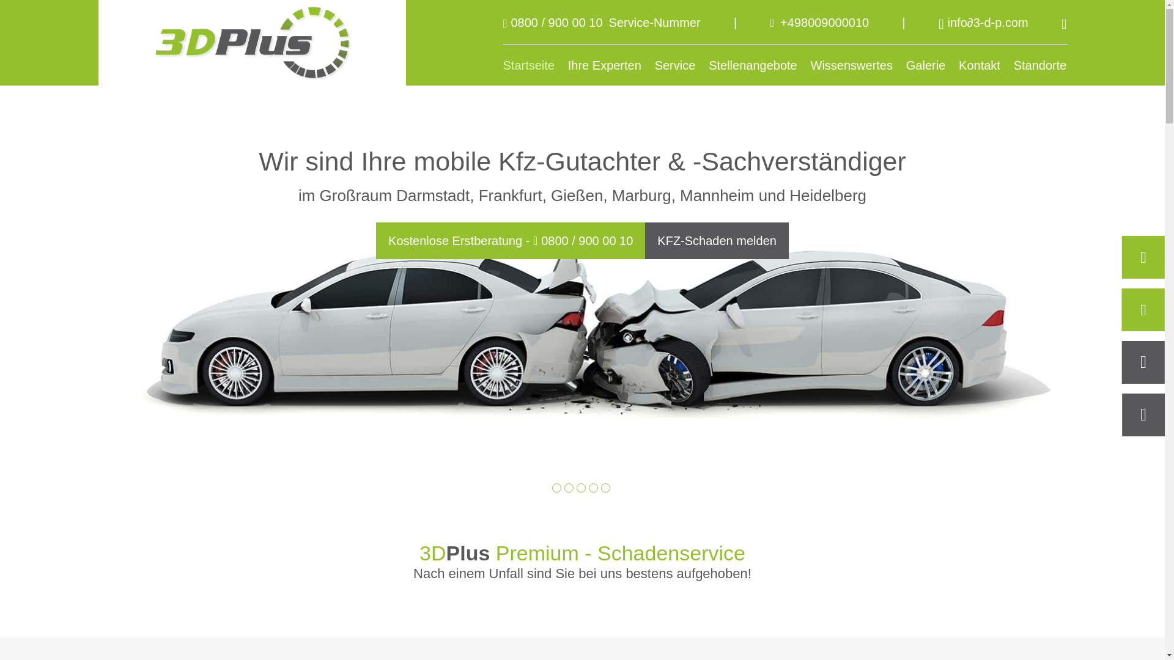  What do you see at coordinates (980, 65) in the screenshot?
I see `Kontakt` at bounding box center [980, 65].